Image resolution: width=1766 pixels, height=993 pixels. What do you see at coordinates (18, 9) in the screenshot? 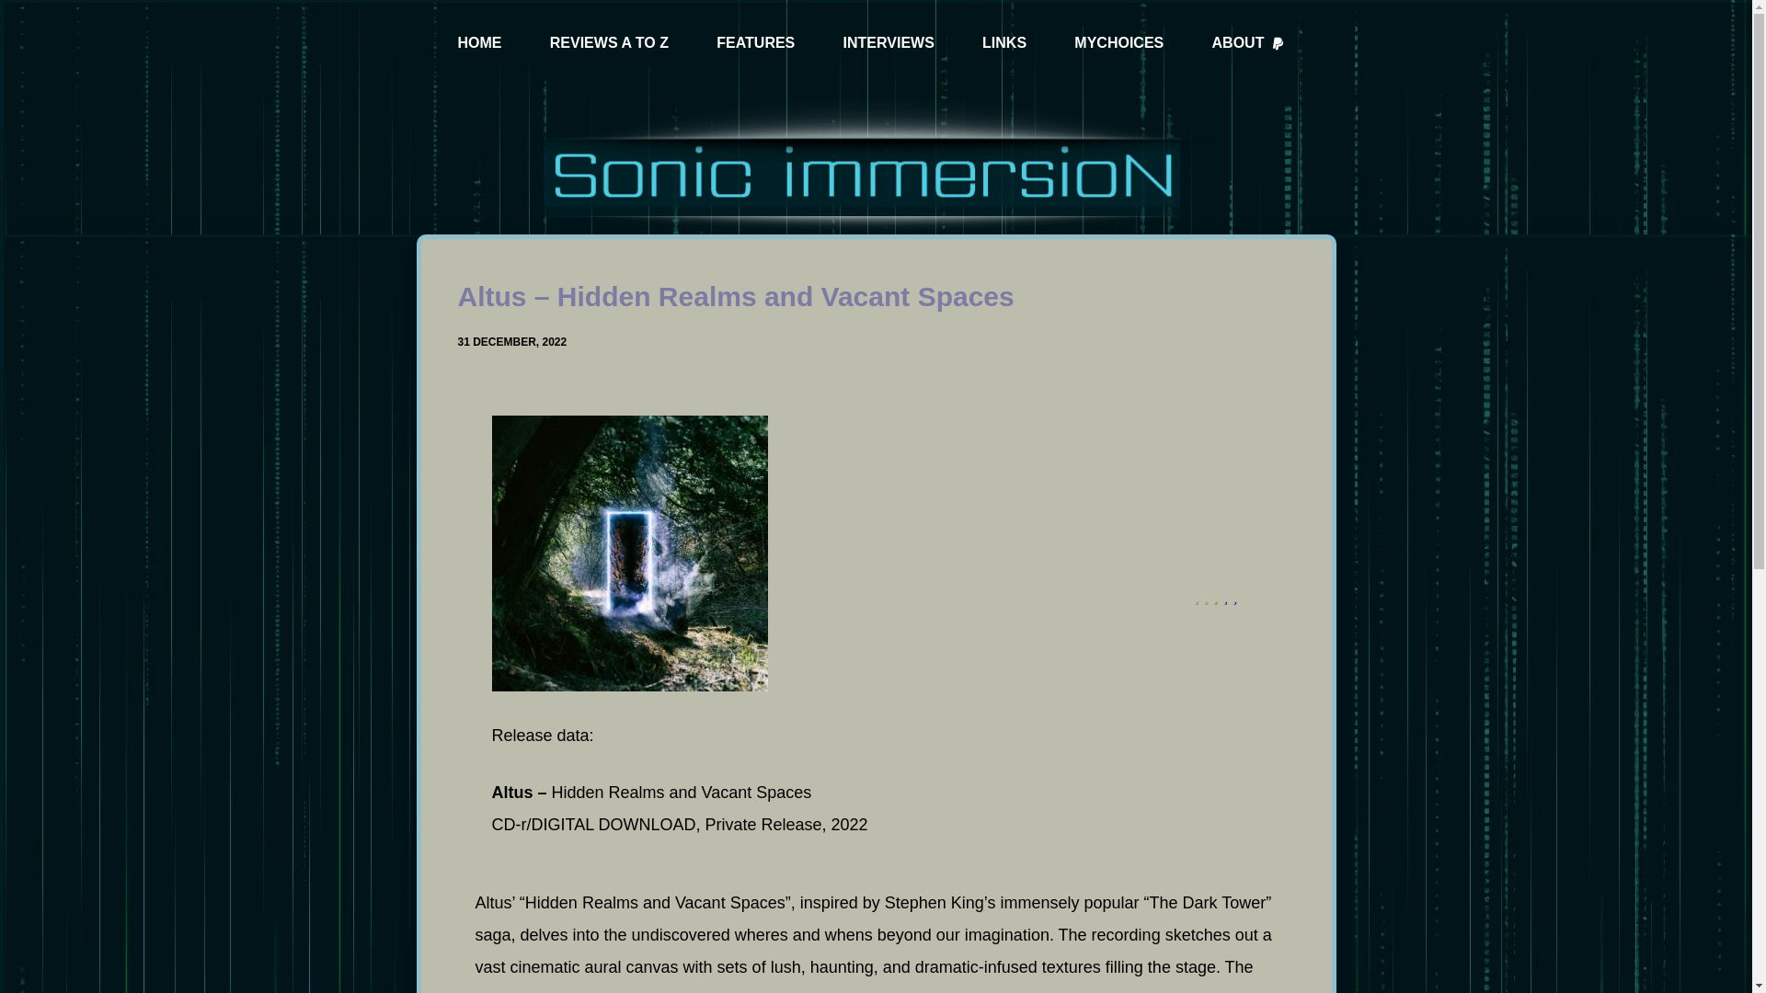
I see `Skip to content` at bounding box center [18, 9].